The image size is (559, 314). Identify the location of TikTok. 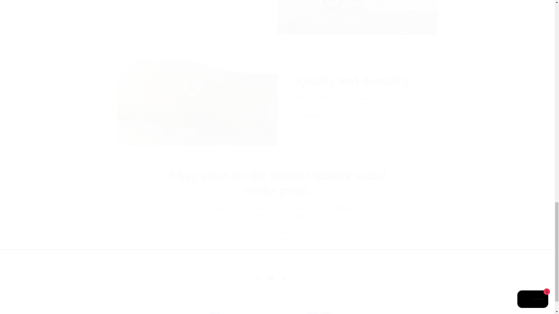
(277, 183).